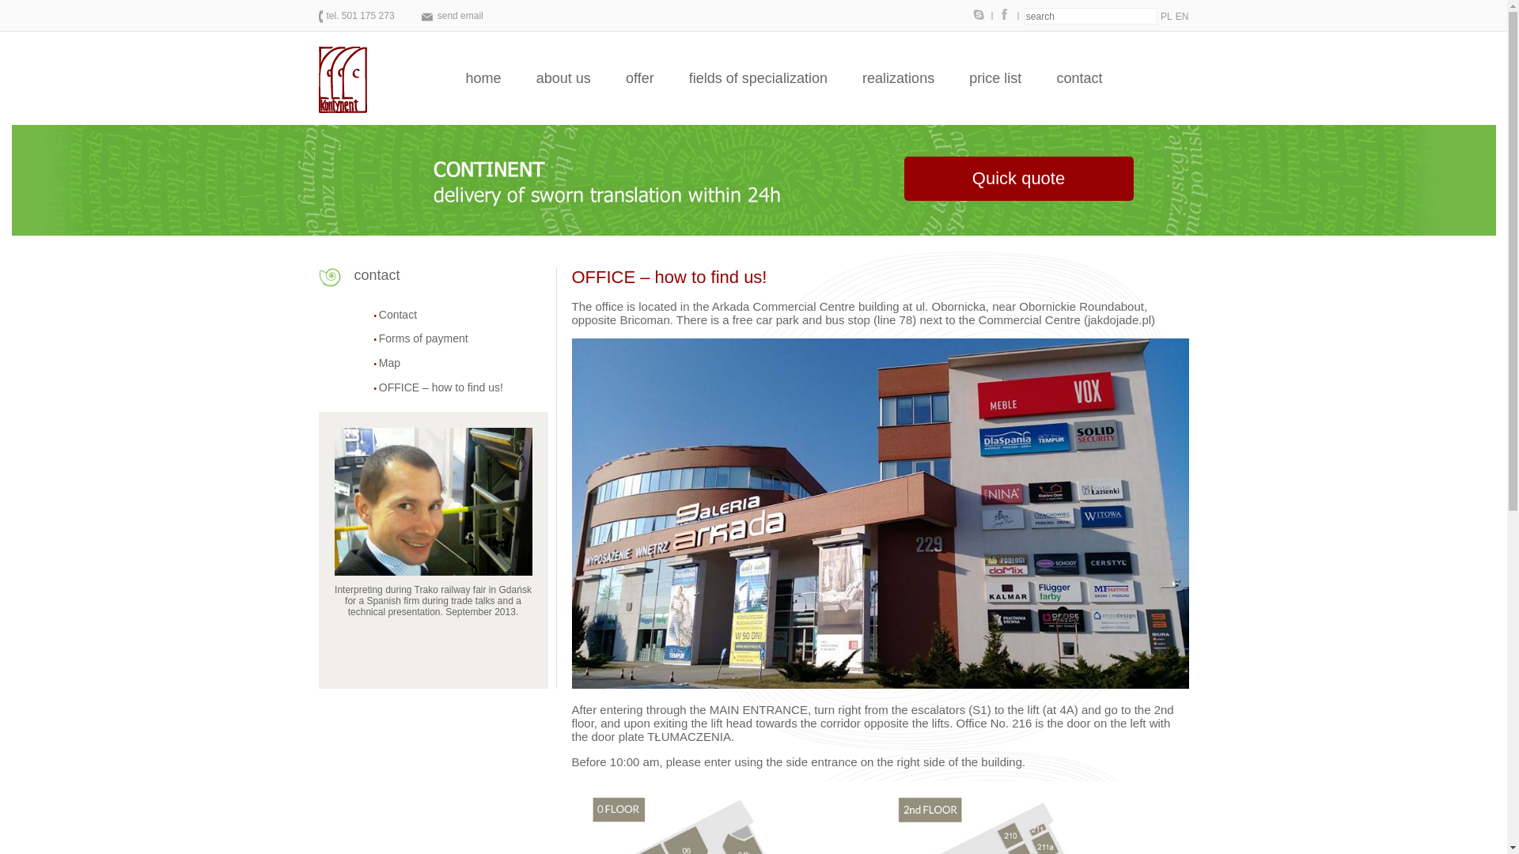 The height and width of the screenshot is (854, 1519). Describe the element at coordinates (453, 16) in the screenshot. I see `send email` at that location.